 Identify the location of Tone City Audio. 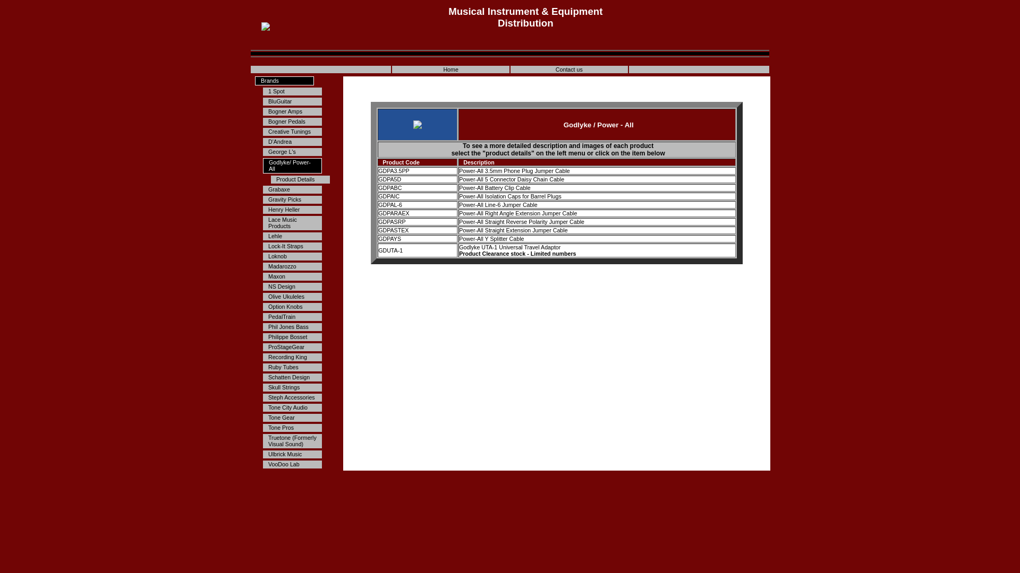
(292, 407).